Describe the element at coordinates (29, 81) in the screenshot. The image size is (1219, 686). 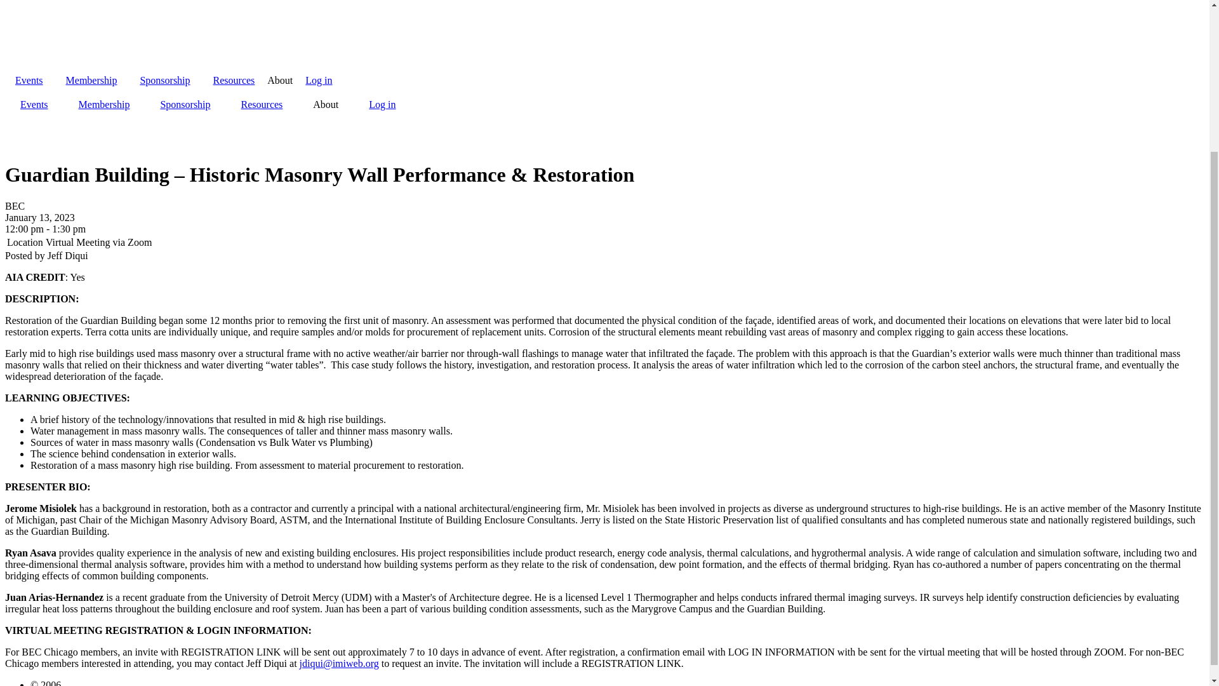
I see `Events` at that location.